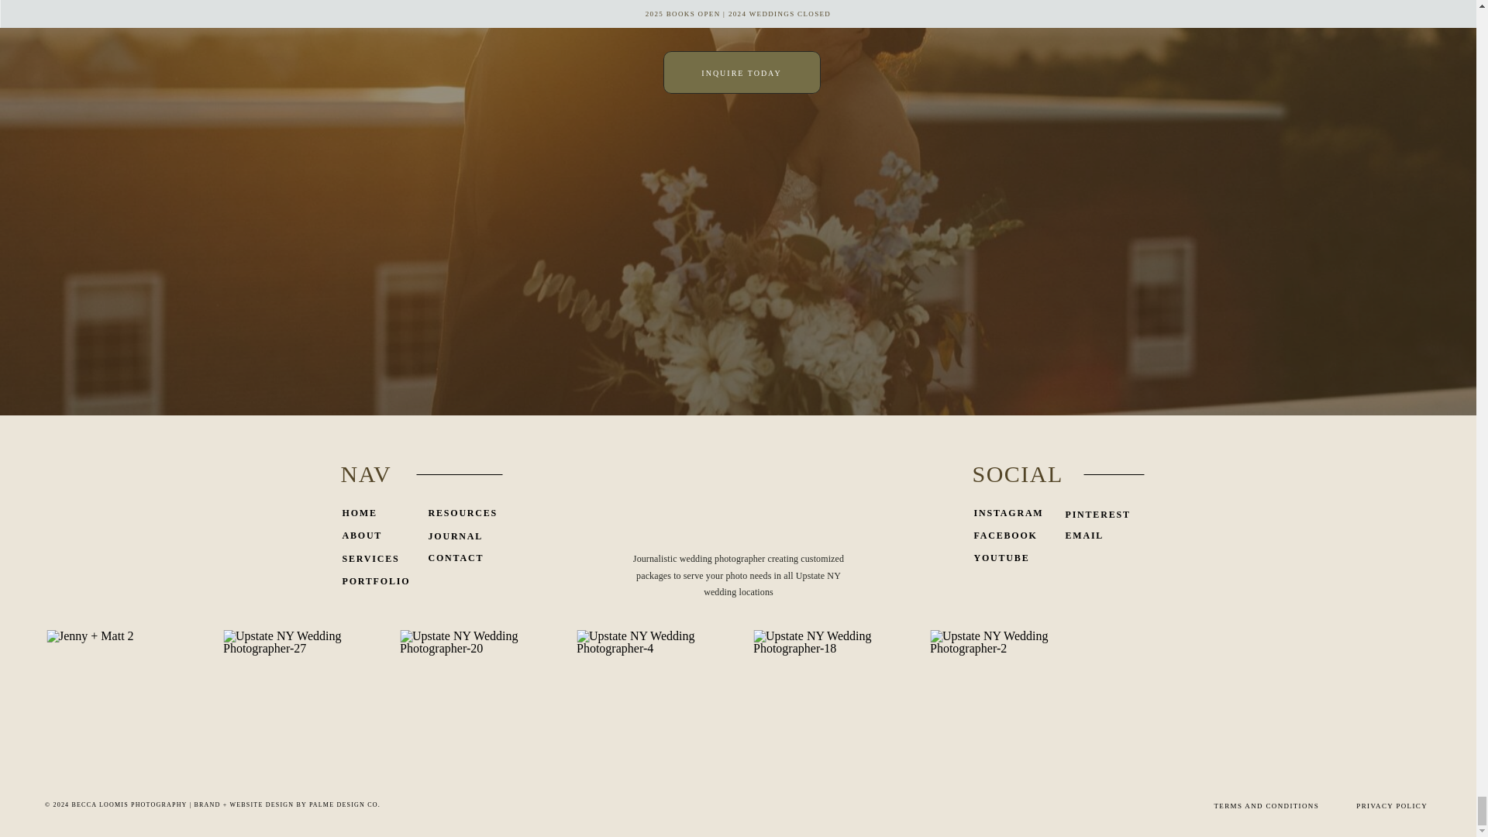 The height and width of the screenshot is (837, 1488). I want to click on CONTACT, so click(457, 560).